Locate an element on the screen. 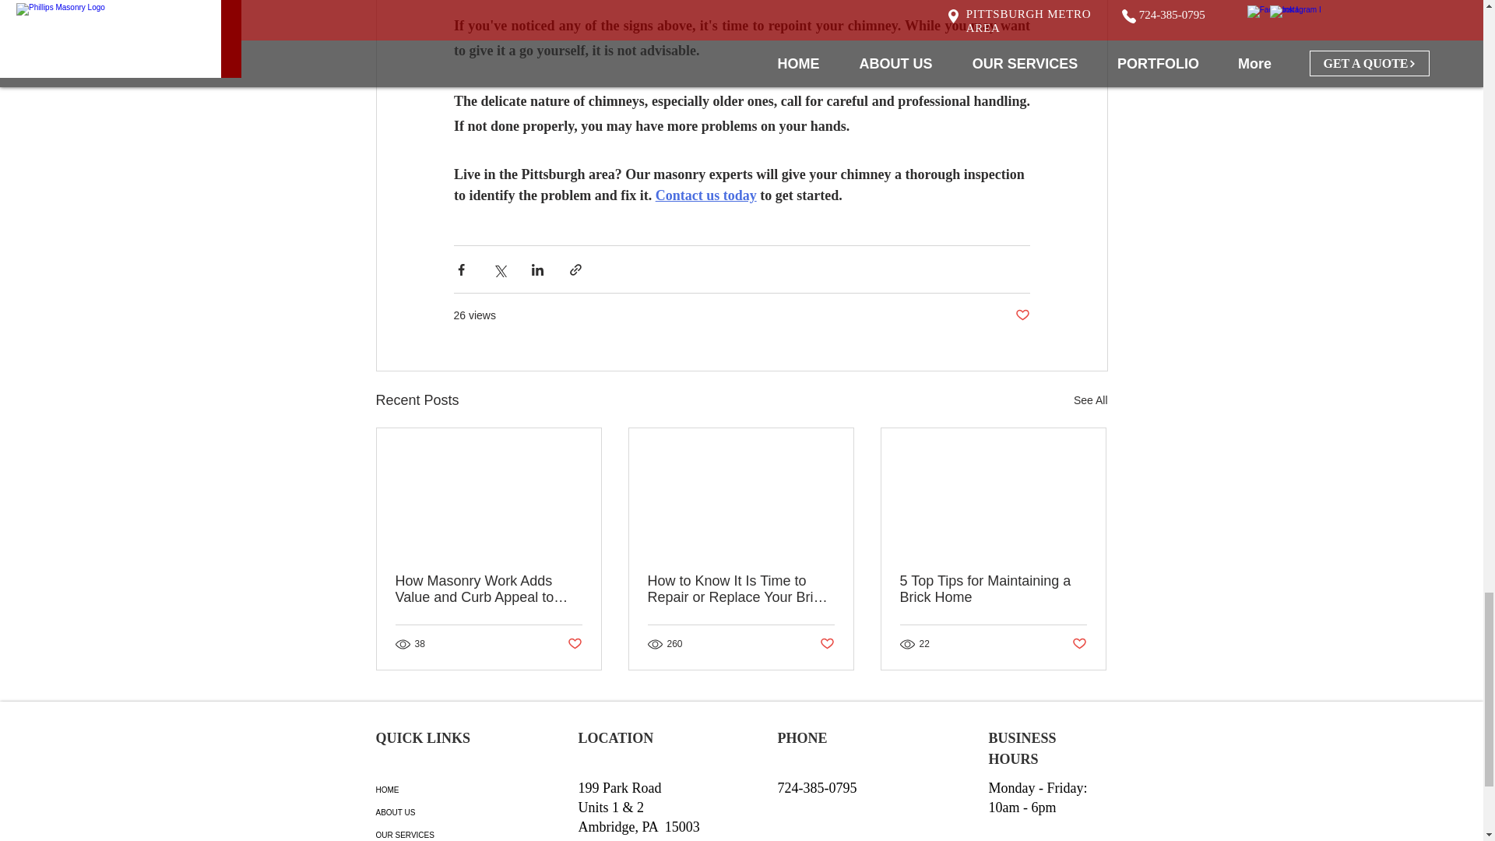 The image size is (1495, 841). OUR SERVICES is located at coordinates (430, 832).